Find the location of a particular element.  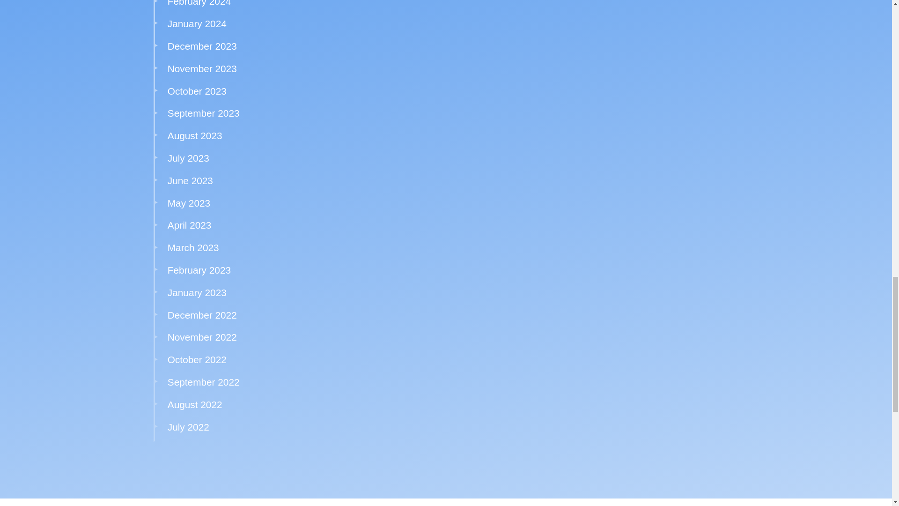

November 2022 is located at coordinates (202, 337).